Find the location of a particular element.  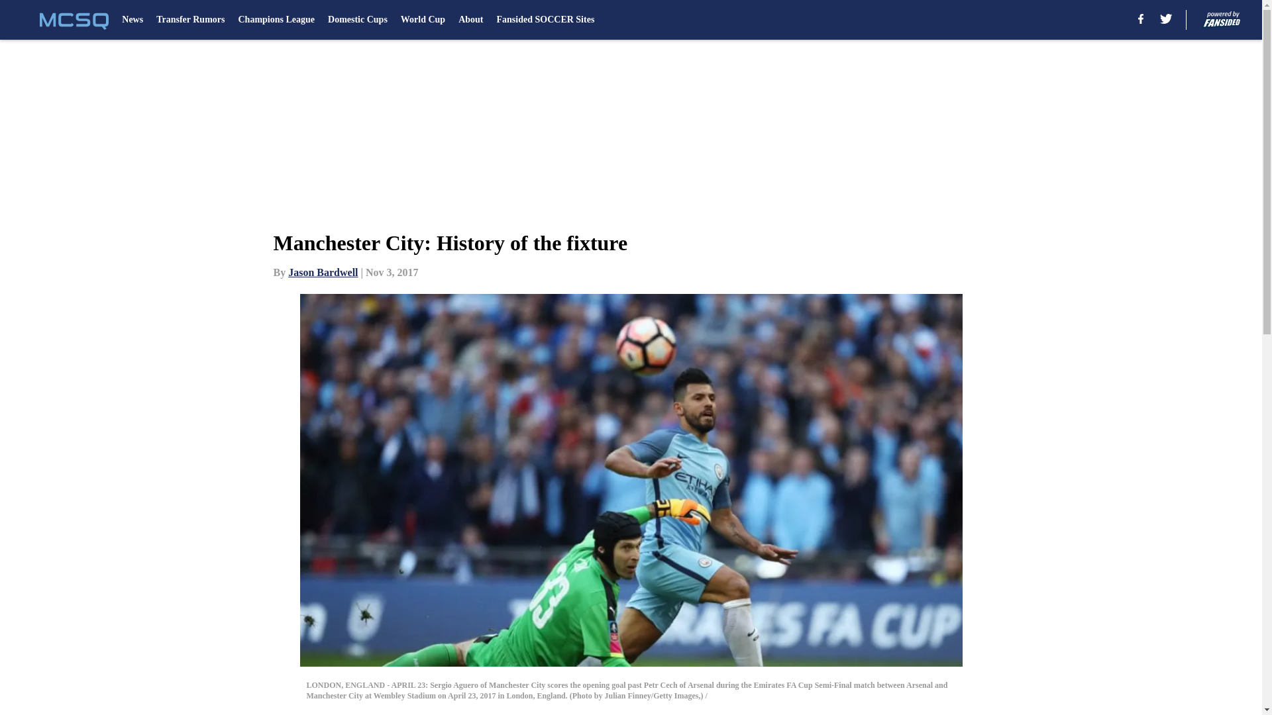

Fansided SOCCER Sites is located at coordinates (546, 20).